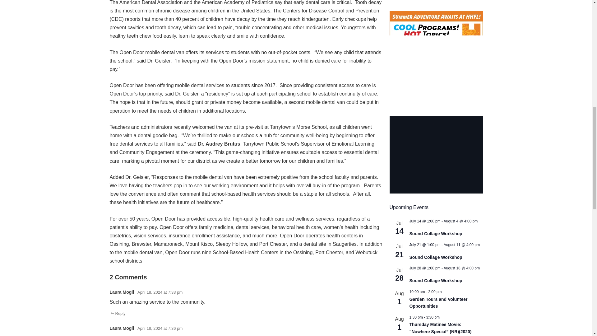  What do you see at coordinates (411, 226) in the screenshot?
I see `Event Series` at bounding box center [411, 226].